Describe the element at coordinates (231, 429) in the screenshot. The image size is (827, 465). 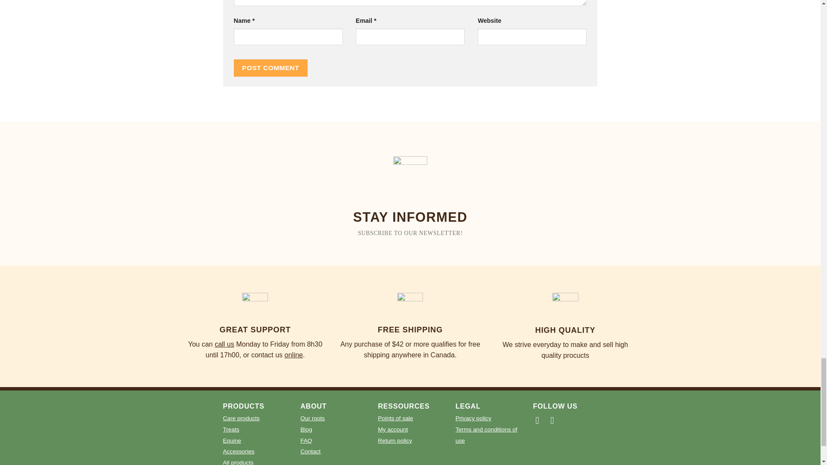
I see `Treats` at that location.